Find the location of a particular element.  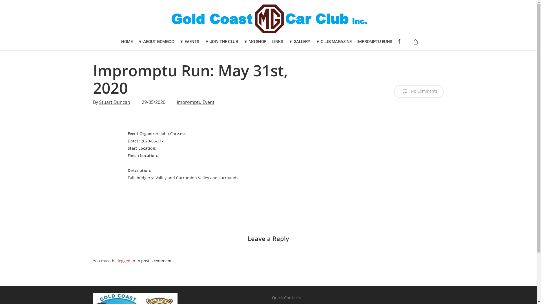

LINKS is located at coordinates (278, 42).